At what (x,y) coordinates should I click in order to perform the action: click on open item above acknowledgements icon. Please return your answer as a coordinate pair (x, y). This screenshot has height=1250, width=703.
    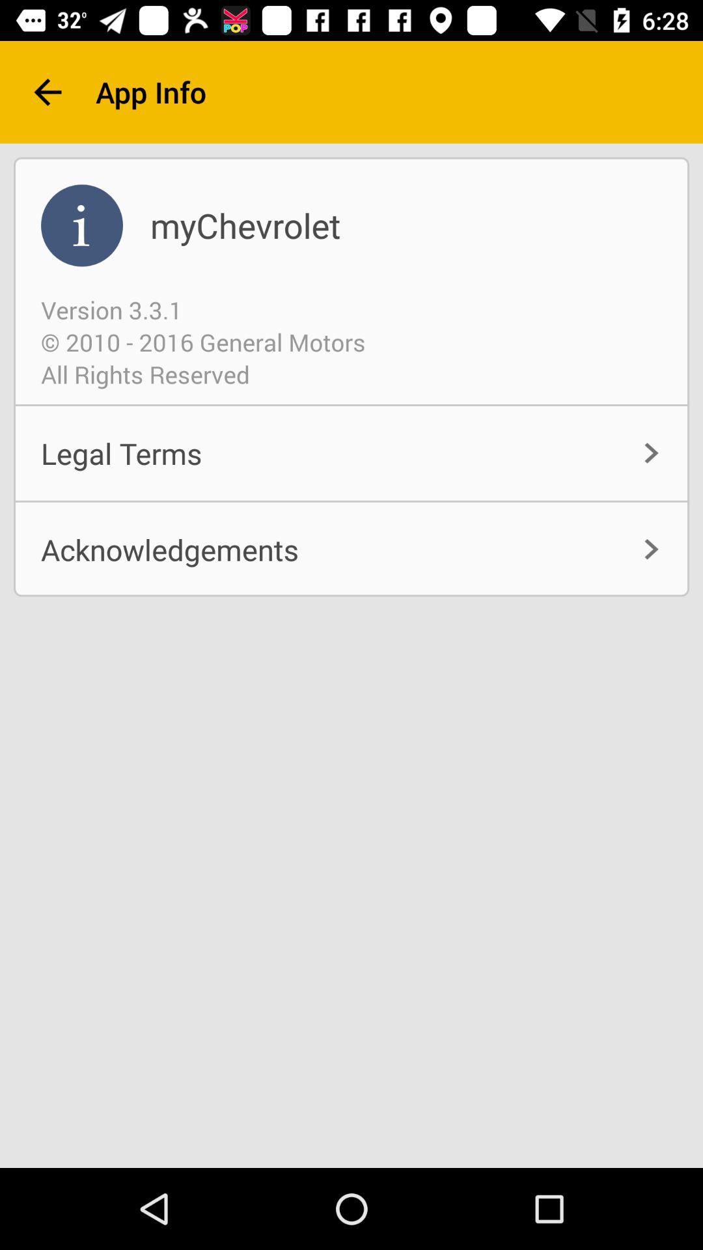
    Looking at the image, I should click on (351, 453).